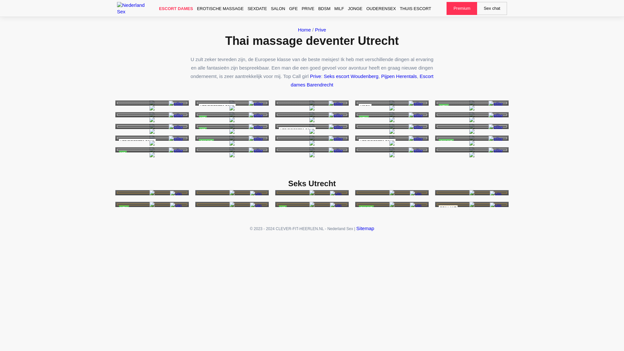 The image size is (624, 351). I want to click on VERIFIZIERTES FOTO, so click(220, 8).